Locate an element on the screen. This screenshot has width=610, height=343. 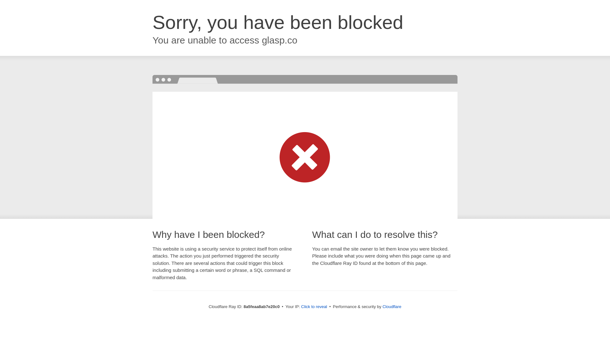
Click to reveal is located at coordinates (314, 307).